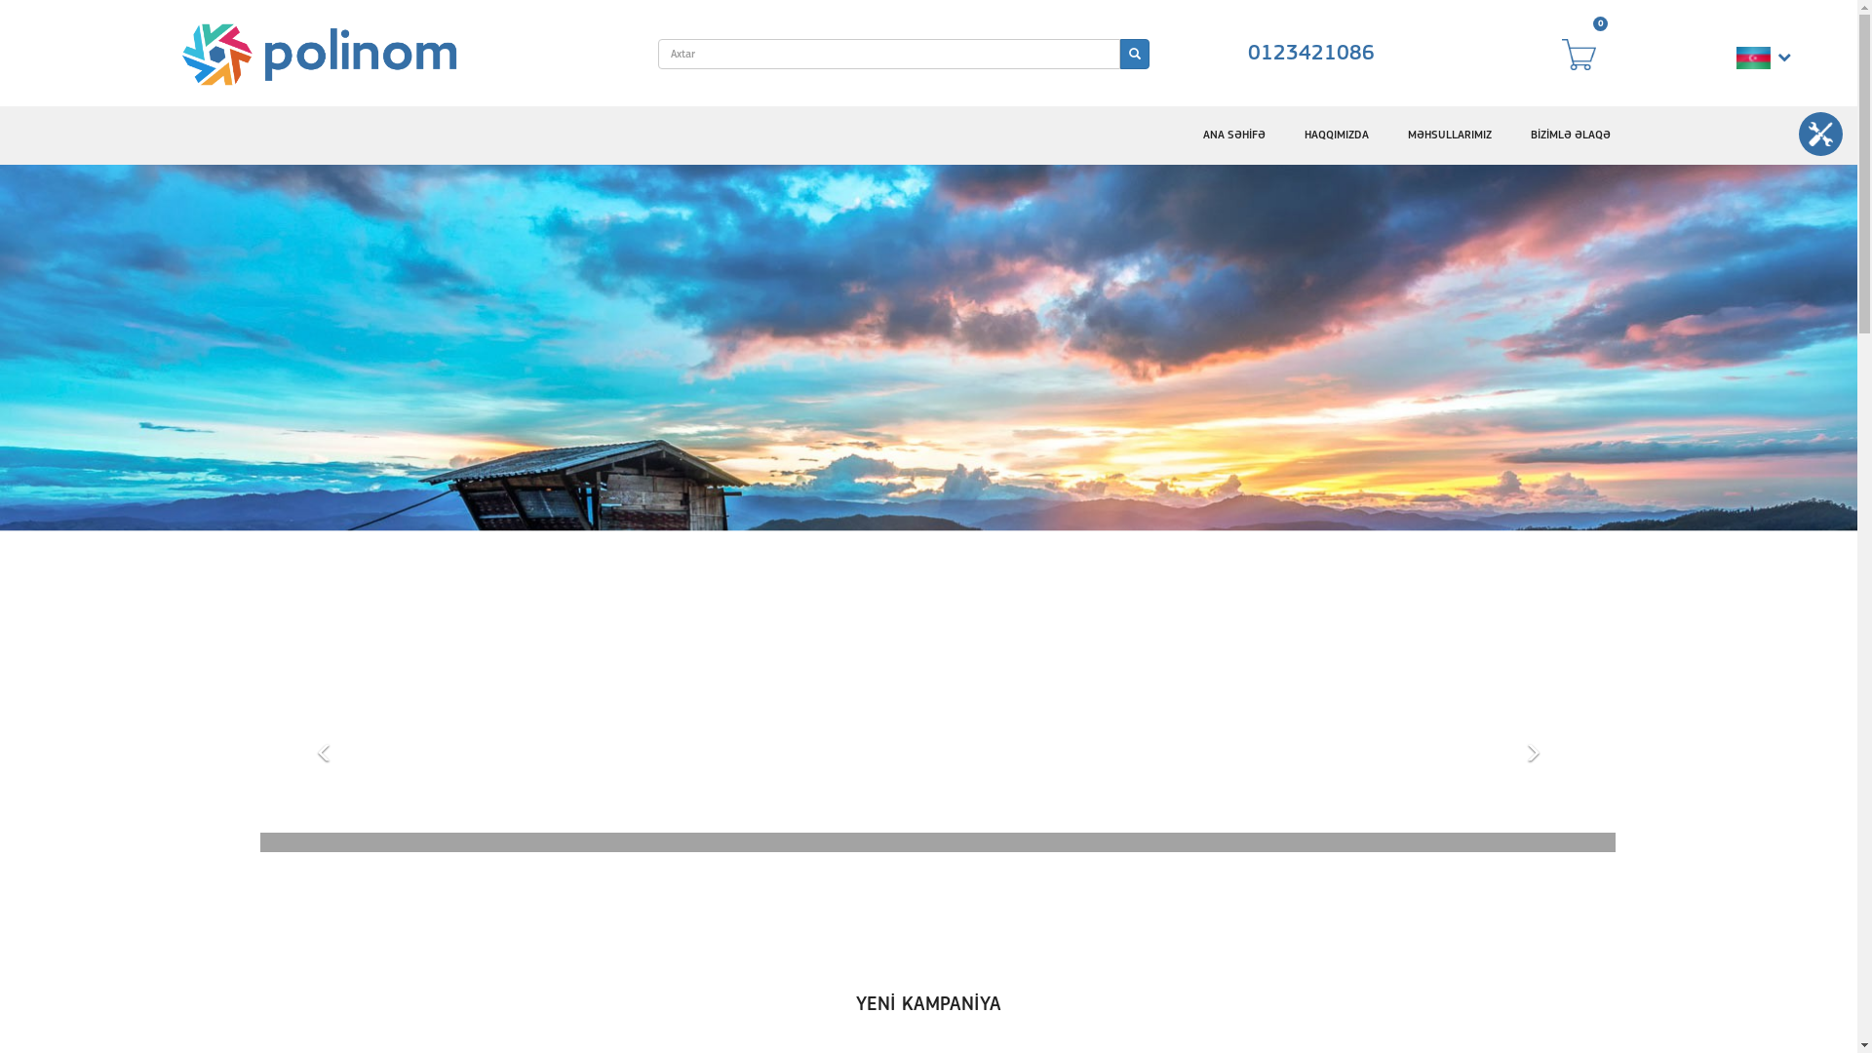  I want to click on Previous, so click(325, 848).